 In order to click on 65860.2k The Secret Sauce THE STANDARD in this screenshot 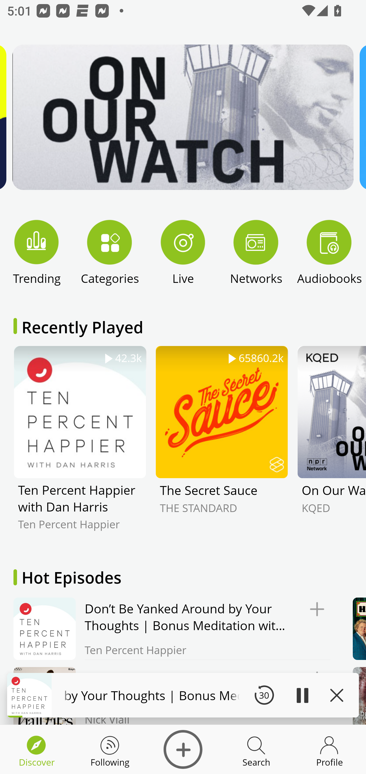, I will do `click(222, 445)`.